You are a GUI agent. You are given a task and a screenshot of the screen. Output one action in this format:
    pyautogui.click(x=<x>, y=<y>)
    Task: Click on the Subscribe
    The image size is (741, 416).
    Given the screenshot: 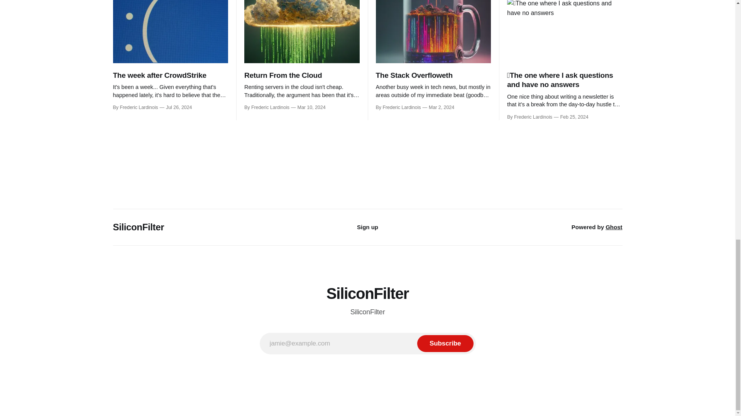 What is the action you would take?
    pyautogui.click(x=445, y=344)
    